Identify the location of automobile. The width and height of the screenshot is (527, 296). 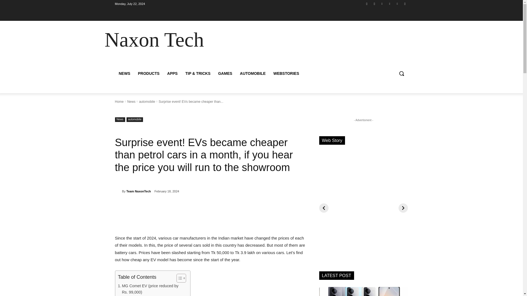
(135, 119).